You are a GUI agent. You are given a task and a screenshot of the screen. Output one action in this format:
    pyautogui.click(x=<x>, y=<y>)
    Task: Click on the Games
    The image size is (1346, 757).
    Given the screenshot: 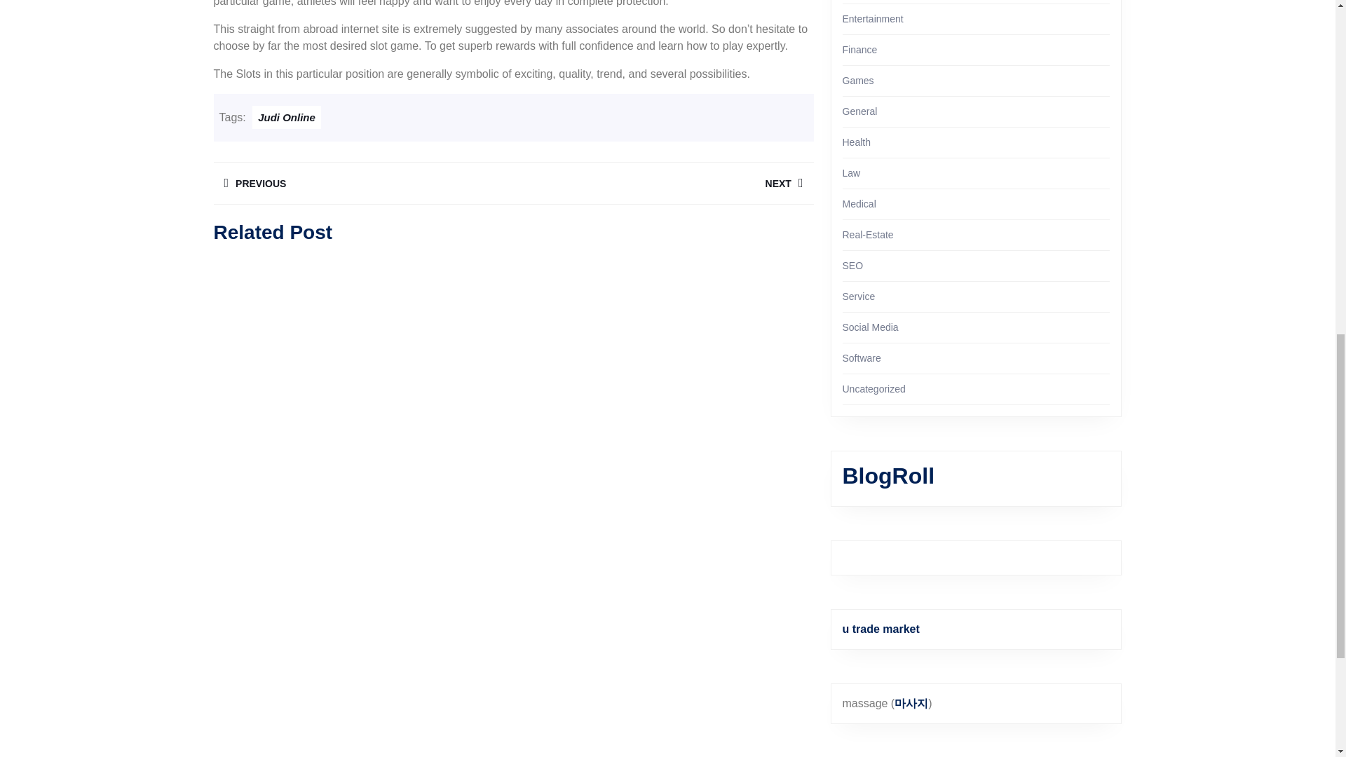 What is the action you would take?
    pyautogui.click(x=872, y=18)
    